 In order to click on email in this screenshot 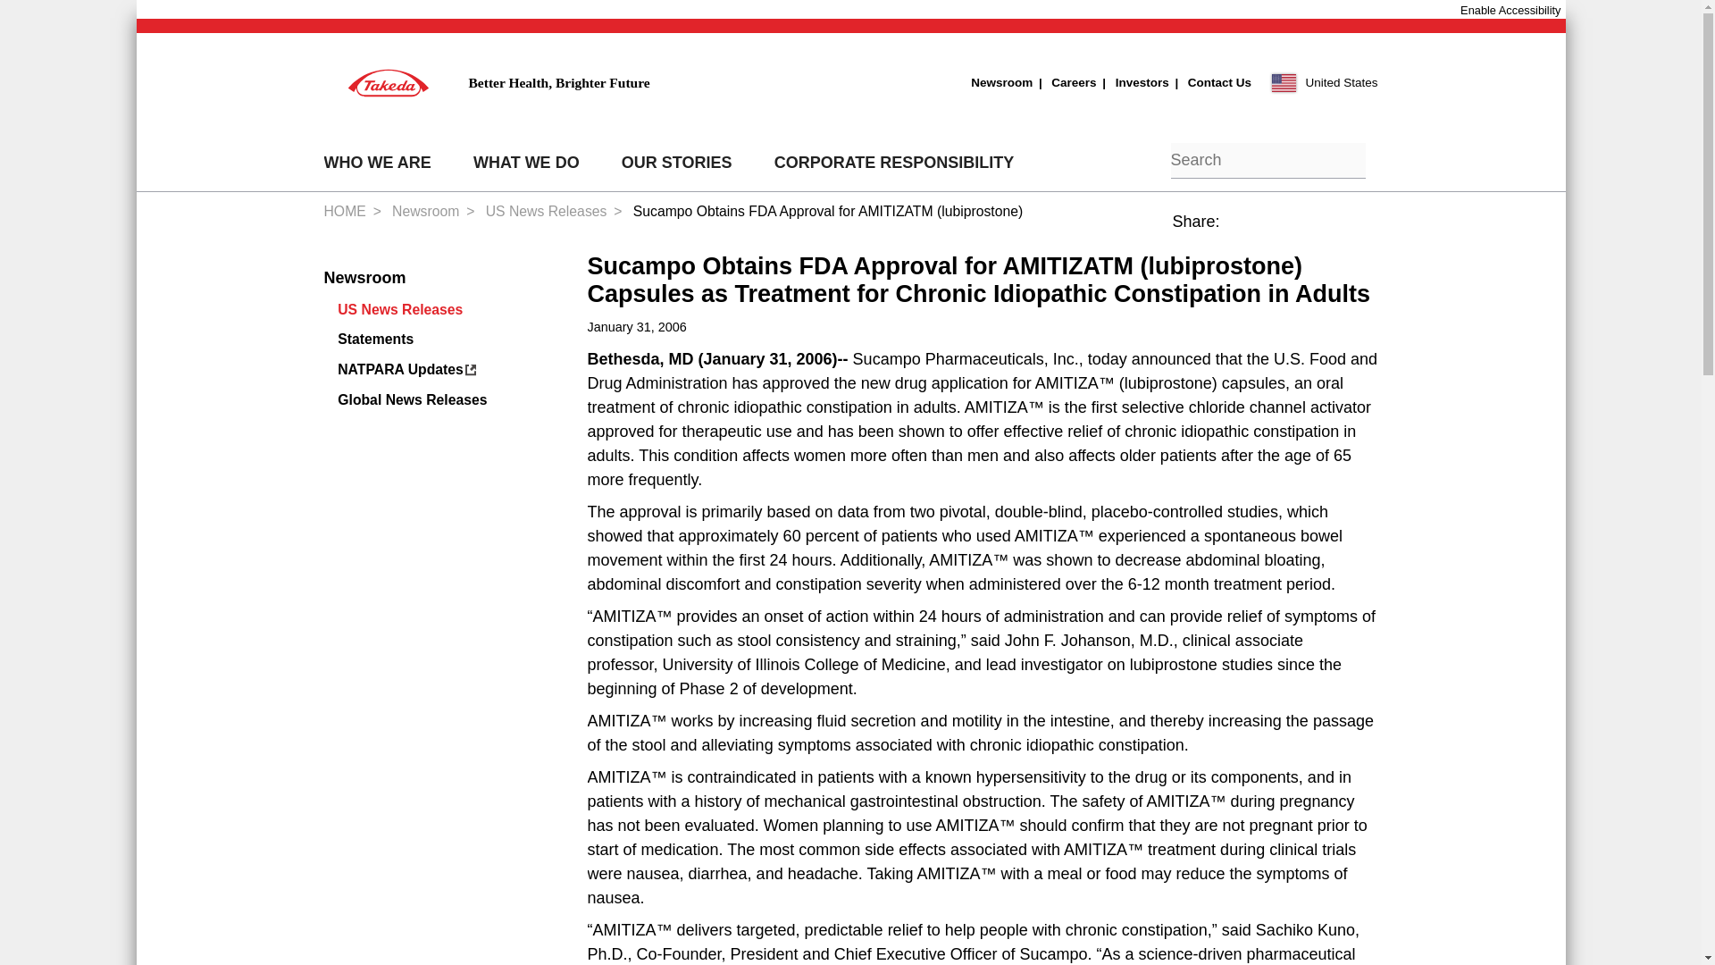, I will do `click(1359, 231)`.